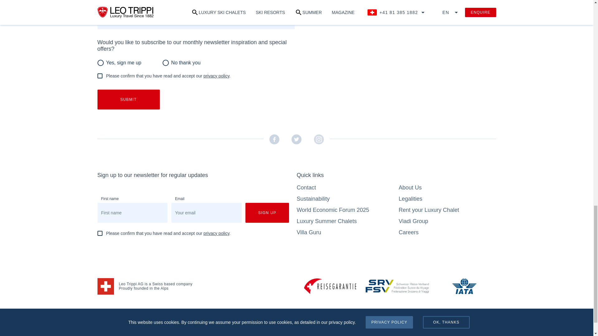 This screenshot has height=336, width=598. What do you see at coordinates (128, 100) in the screenshot?
I see `SUBMIT` at bounding box center [128, 100].